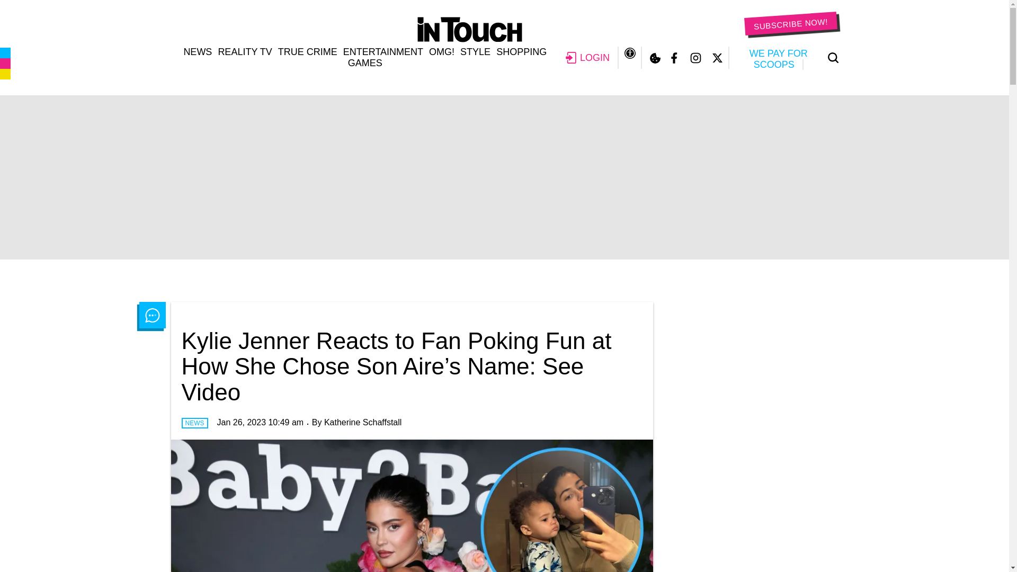 The width and height of the screenshot is (1017, 572). I want to click on NEWS, so click(197, 52).